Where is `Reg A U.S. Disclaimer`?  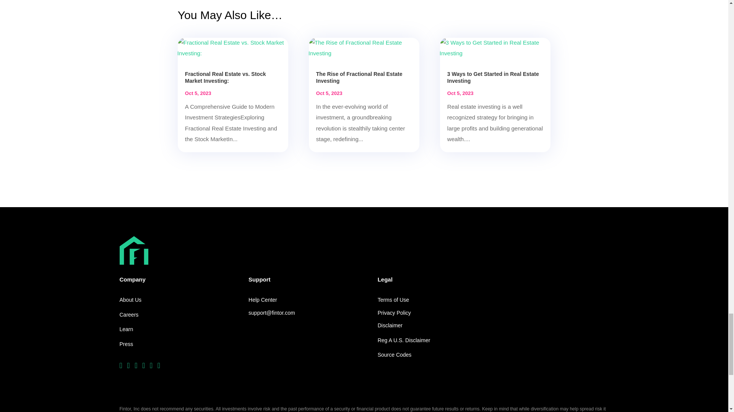 Reg A U.S. Disclaimer is located at coordinates (404, 341).